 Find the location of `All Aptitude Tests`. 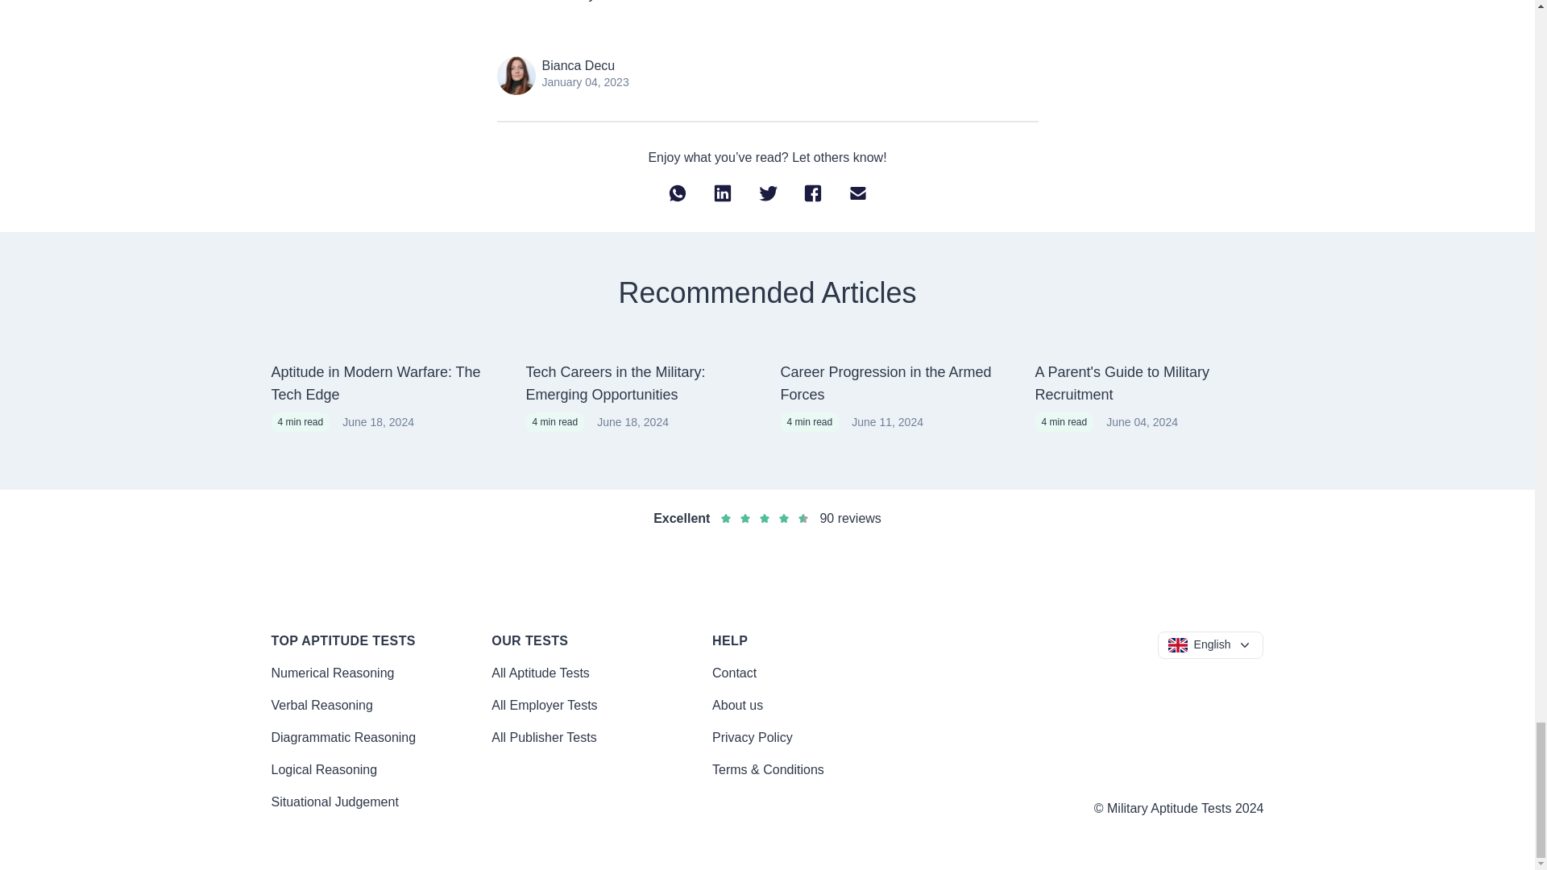

All Aptitude Tests is located at coordinates (540, 673).